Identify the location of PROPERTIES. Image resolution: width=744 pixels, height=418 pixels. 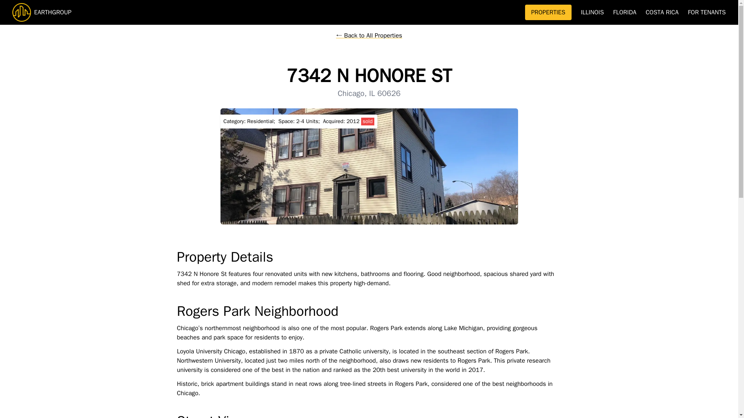
(548, 12).